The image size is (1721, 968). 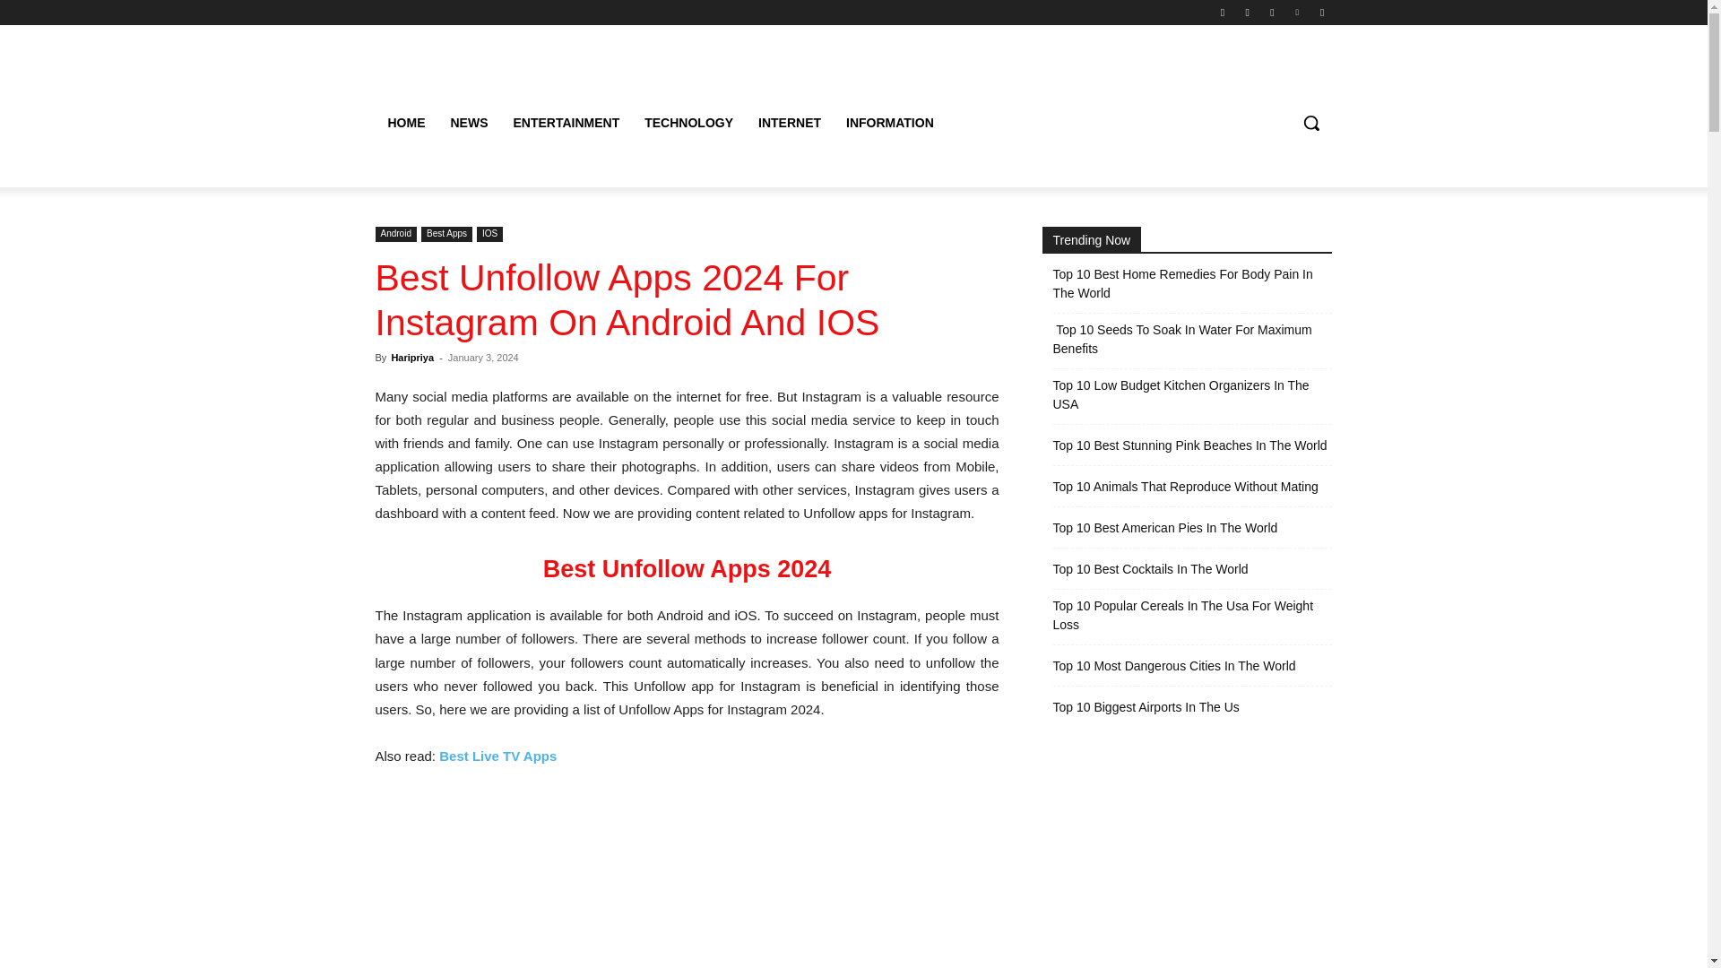 What do you see at coordinates (497, 756) in the screenshot?
I see `Best Live TV Apps` at bounding box center [497, 756].